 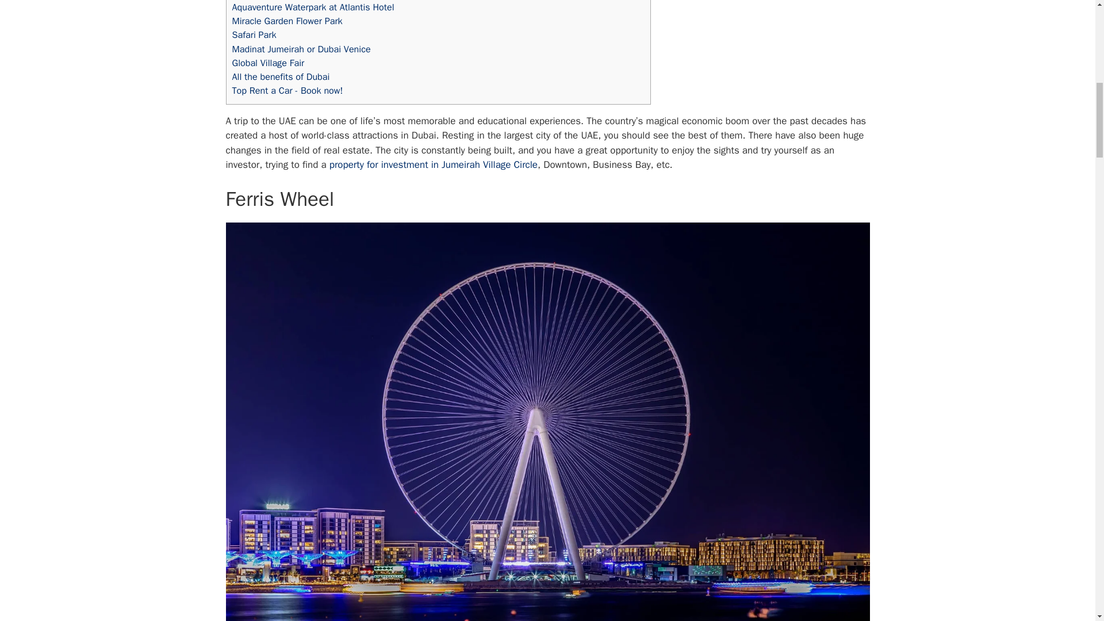 I want to click on Safari Park, so click(x=254, y=34).